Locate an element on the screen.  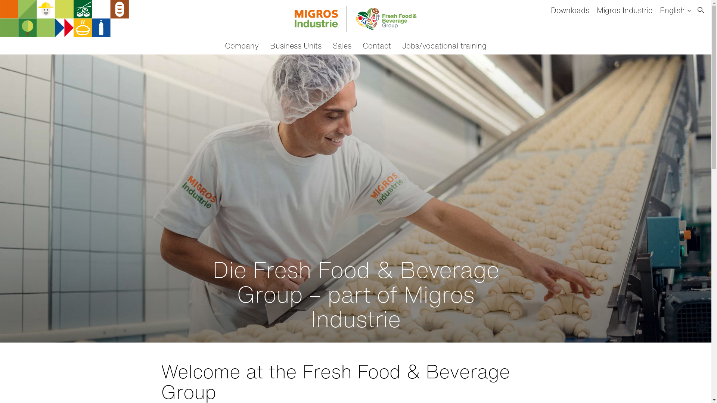
English is located at coordinates (675, 10).